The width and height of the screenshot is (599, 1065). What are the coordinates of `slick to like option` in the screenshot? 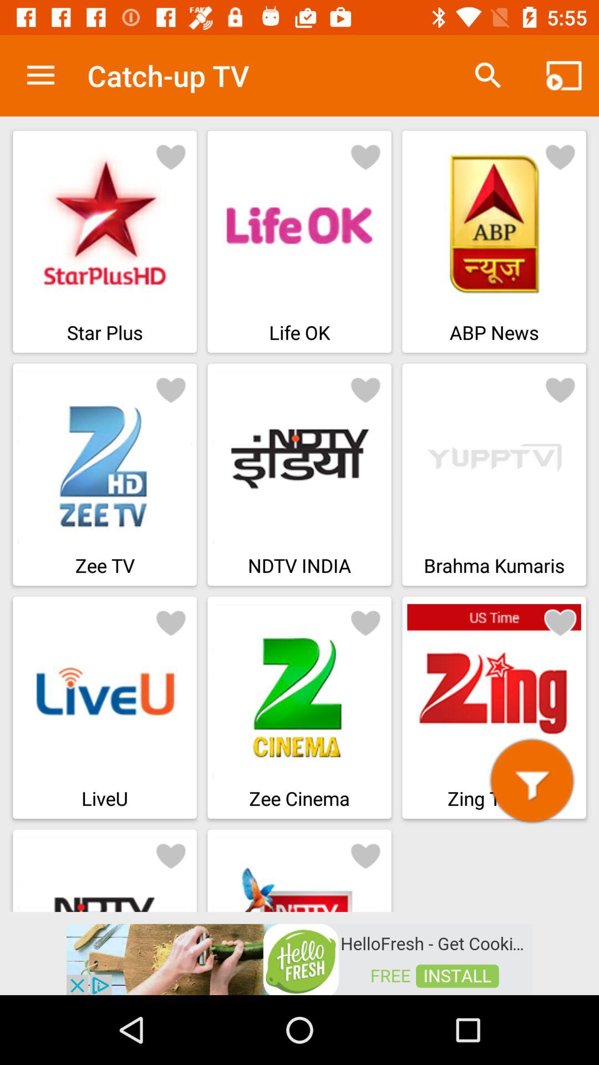 It's located at (171, 855).